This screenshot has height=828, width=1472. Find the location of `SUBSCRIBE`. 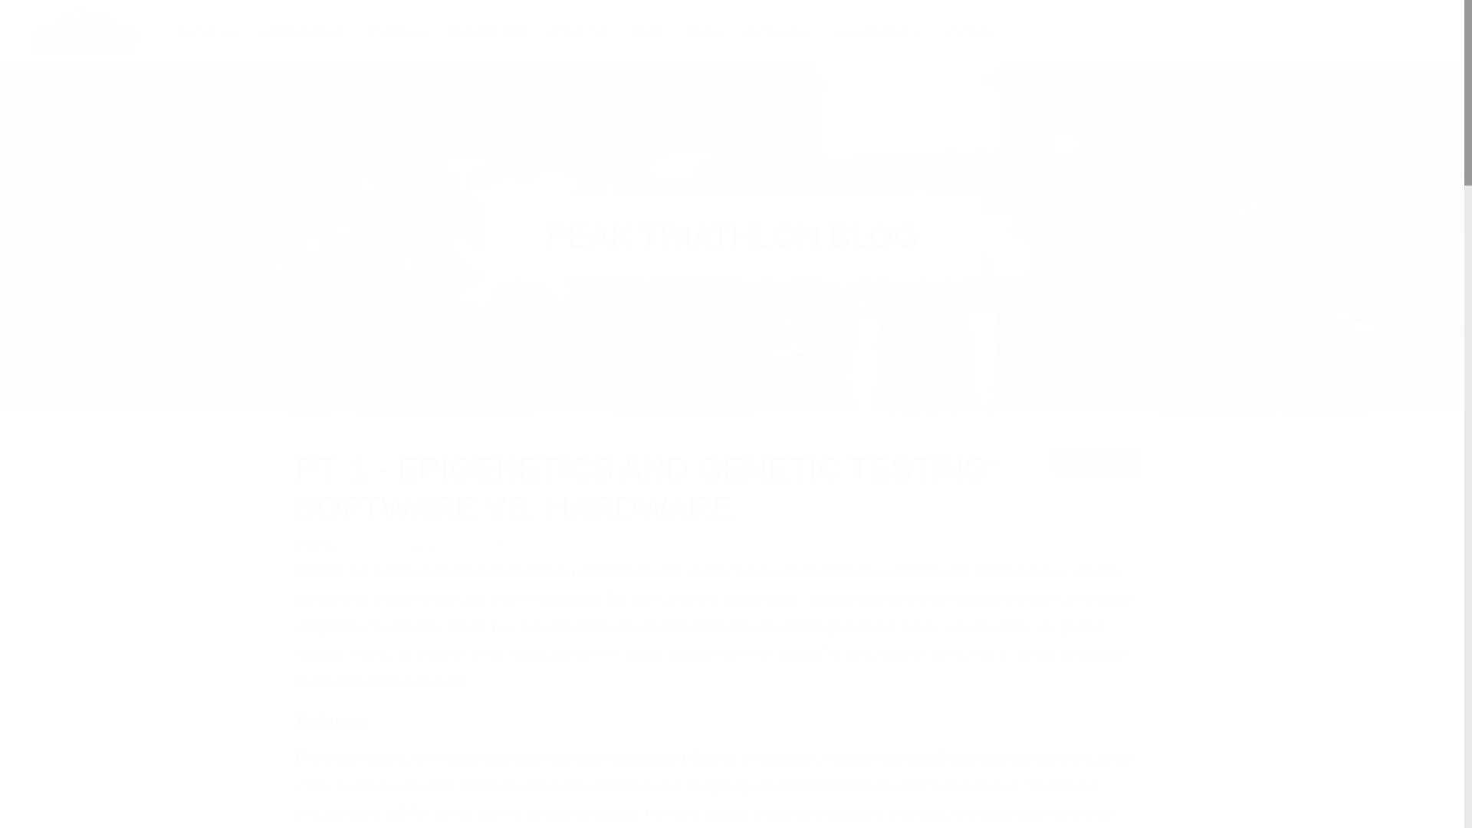

SUBSCRIBE is located at coordinates (1095, 462).